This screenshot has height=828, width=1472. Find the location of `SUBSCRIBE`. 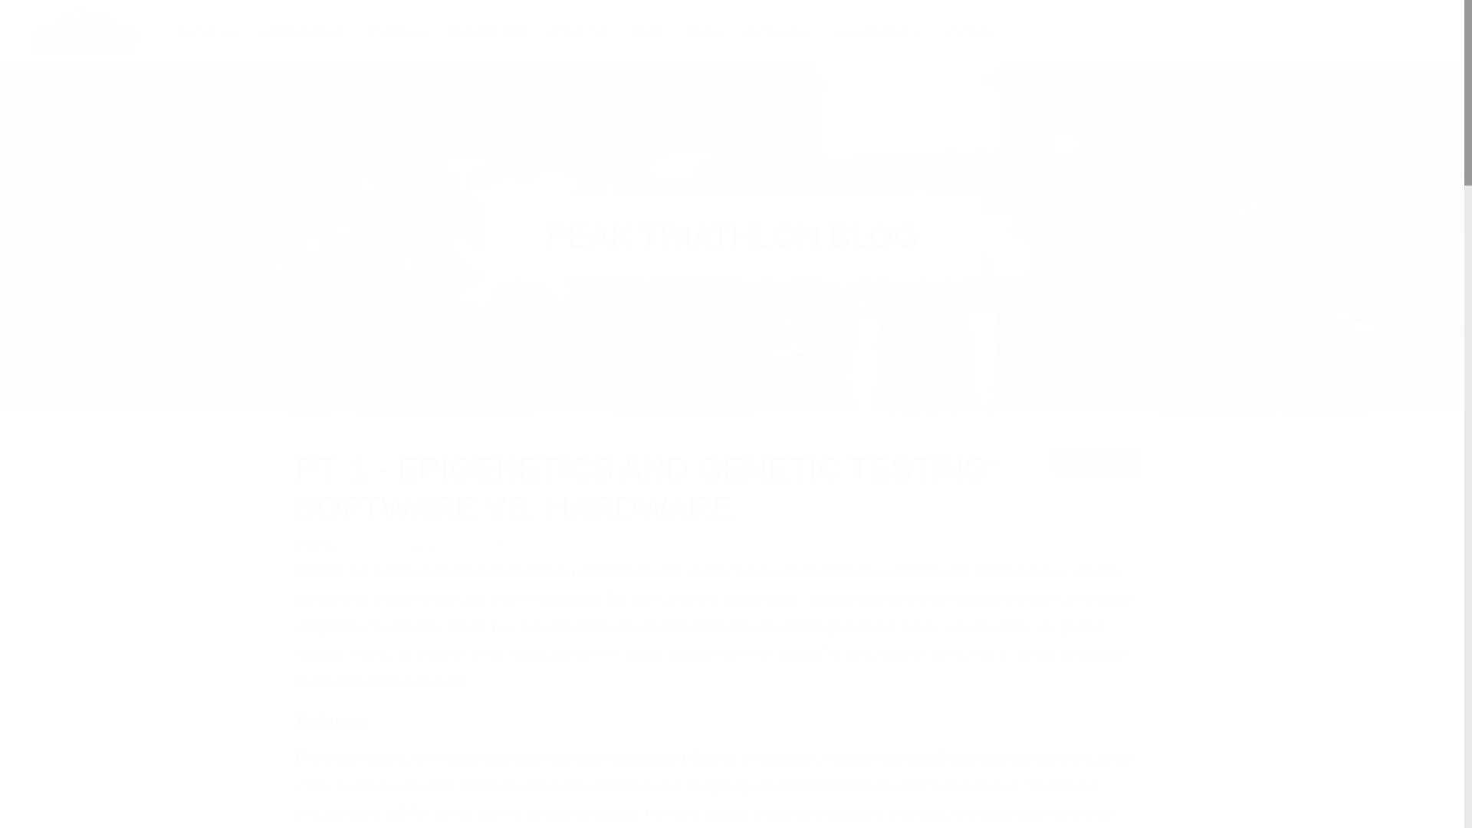

SUBSCRIBE is located at coordinates (1095, 462).